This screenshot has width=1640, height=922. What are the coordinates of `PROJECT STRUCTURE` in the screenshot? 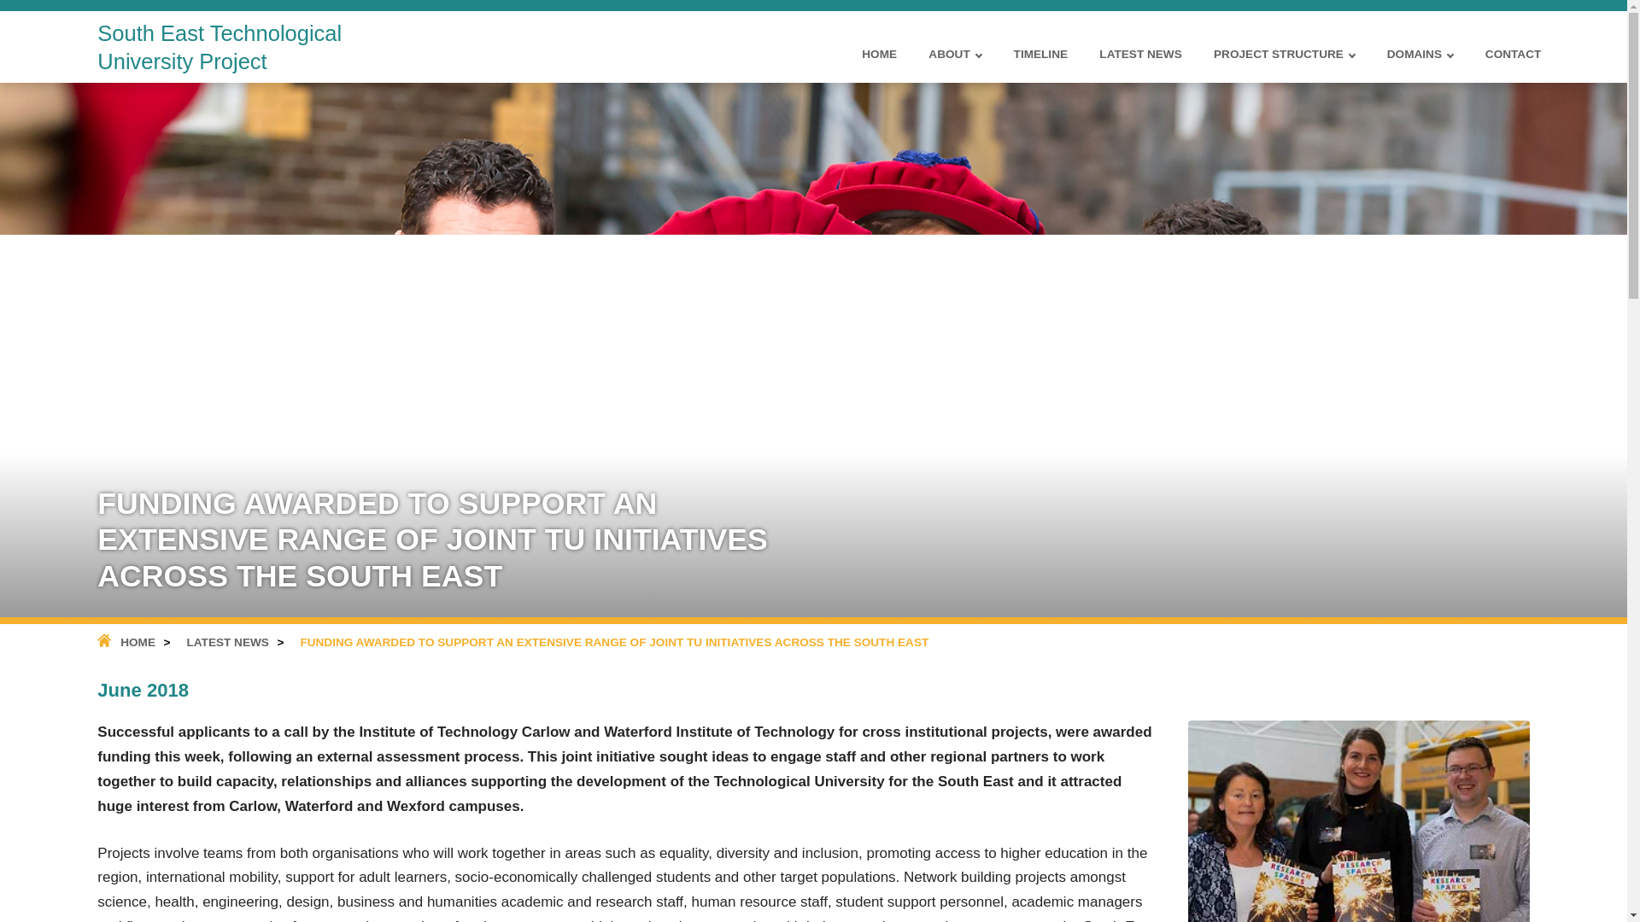 It's located at (1283, 61).